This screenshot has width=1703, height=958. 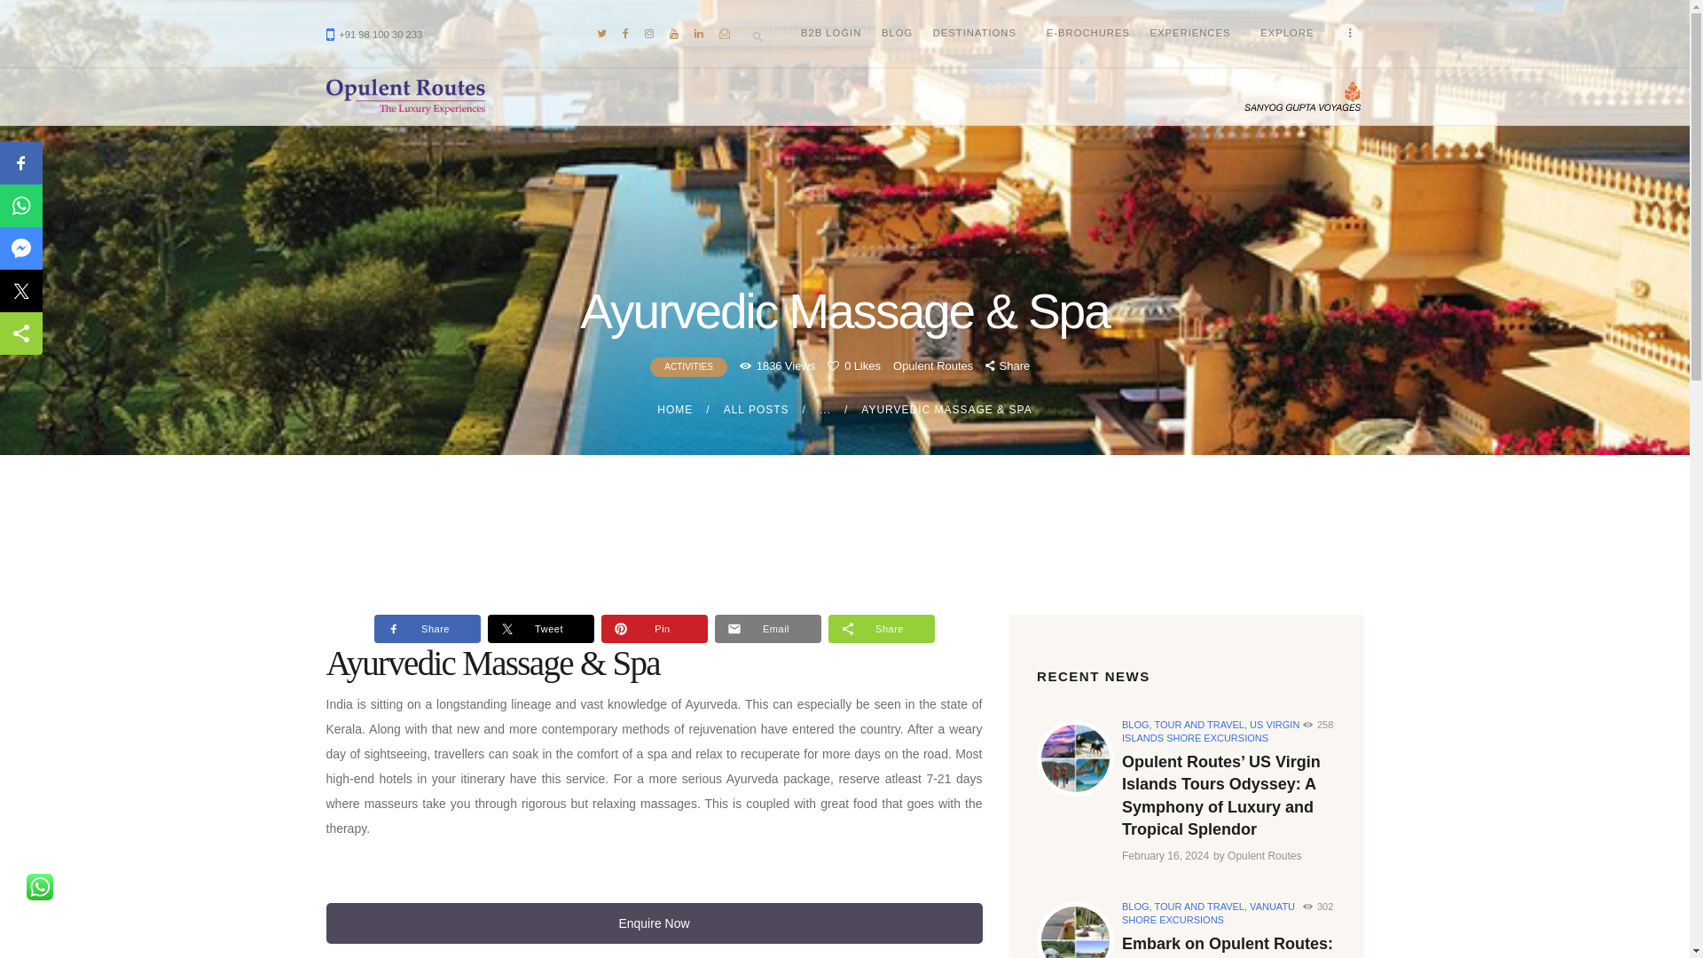 I want to click on BLOG, so click(x=898, y=32).